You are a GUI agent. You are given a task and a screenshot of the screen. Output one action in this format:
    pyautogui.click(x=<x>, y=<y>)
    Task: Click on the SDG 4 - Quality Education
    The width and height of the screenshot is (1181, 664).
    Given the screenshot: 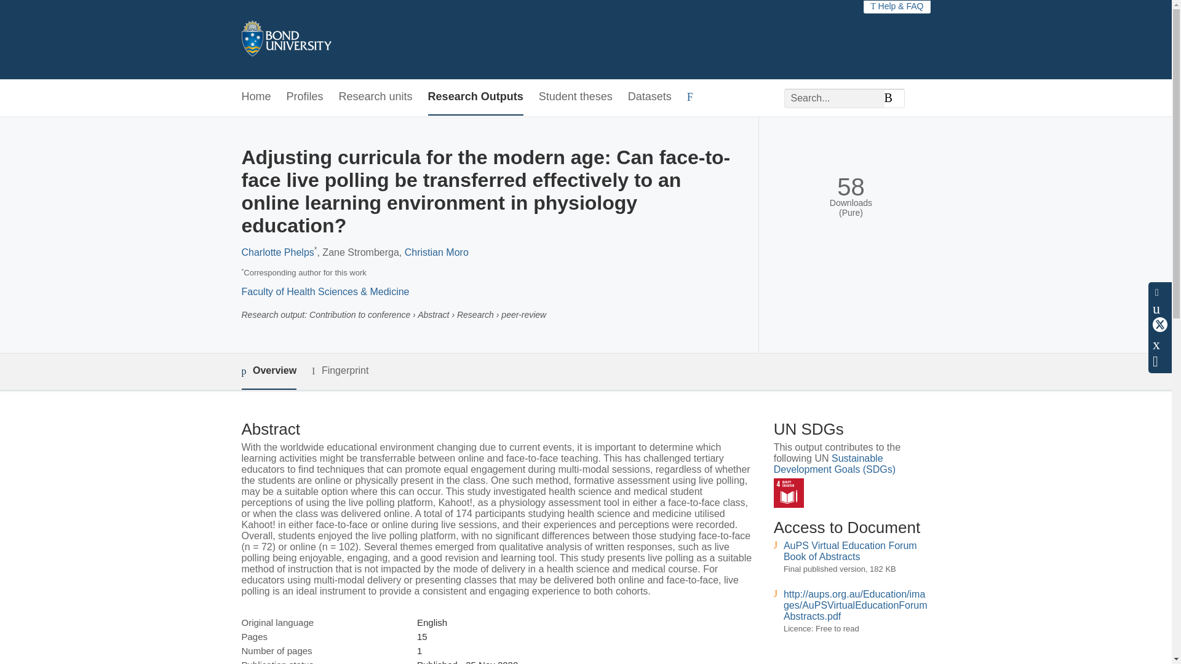 What is the action you would take?
    pyautogui.click(x=789, y=493)
    